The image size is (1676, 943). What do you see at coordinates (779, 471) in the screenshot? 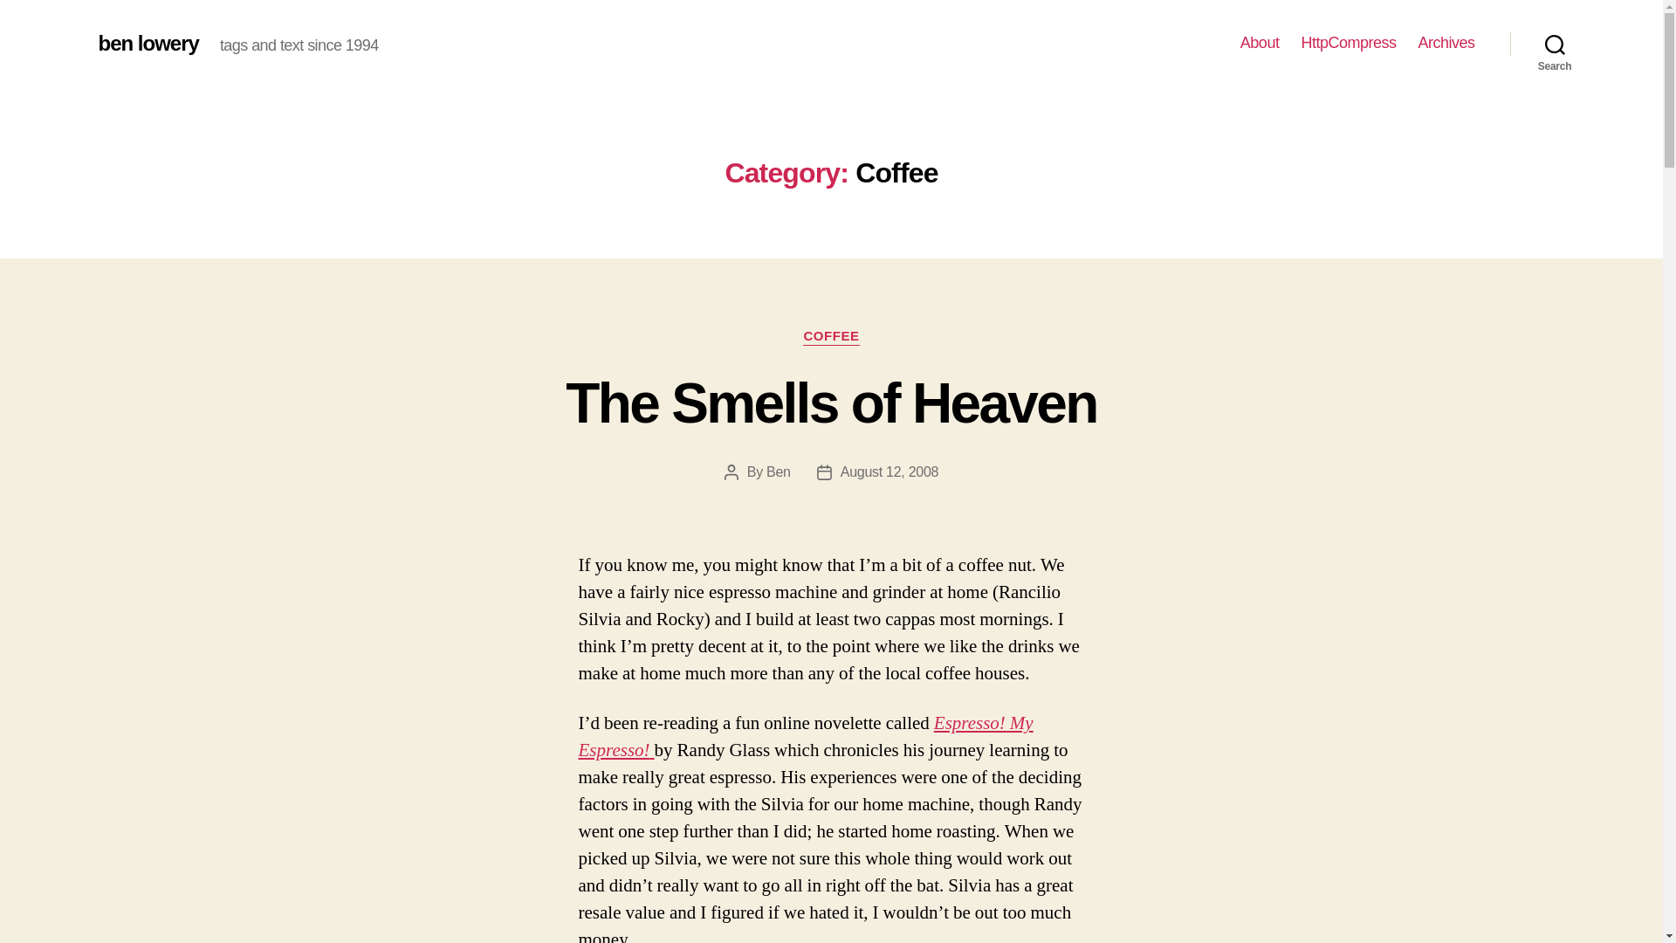
I see `Ben` at bounding box center [779, 471].